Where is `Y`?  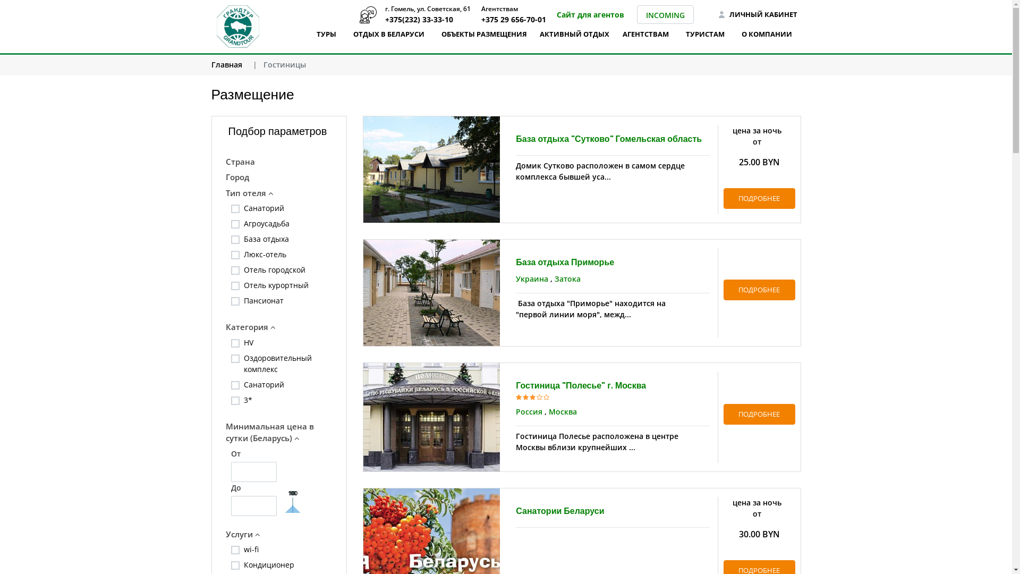
Y is located at coordinates (246, 221).